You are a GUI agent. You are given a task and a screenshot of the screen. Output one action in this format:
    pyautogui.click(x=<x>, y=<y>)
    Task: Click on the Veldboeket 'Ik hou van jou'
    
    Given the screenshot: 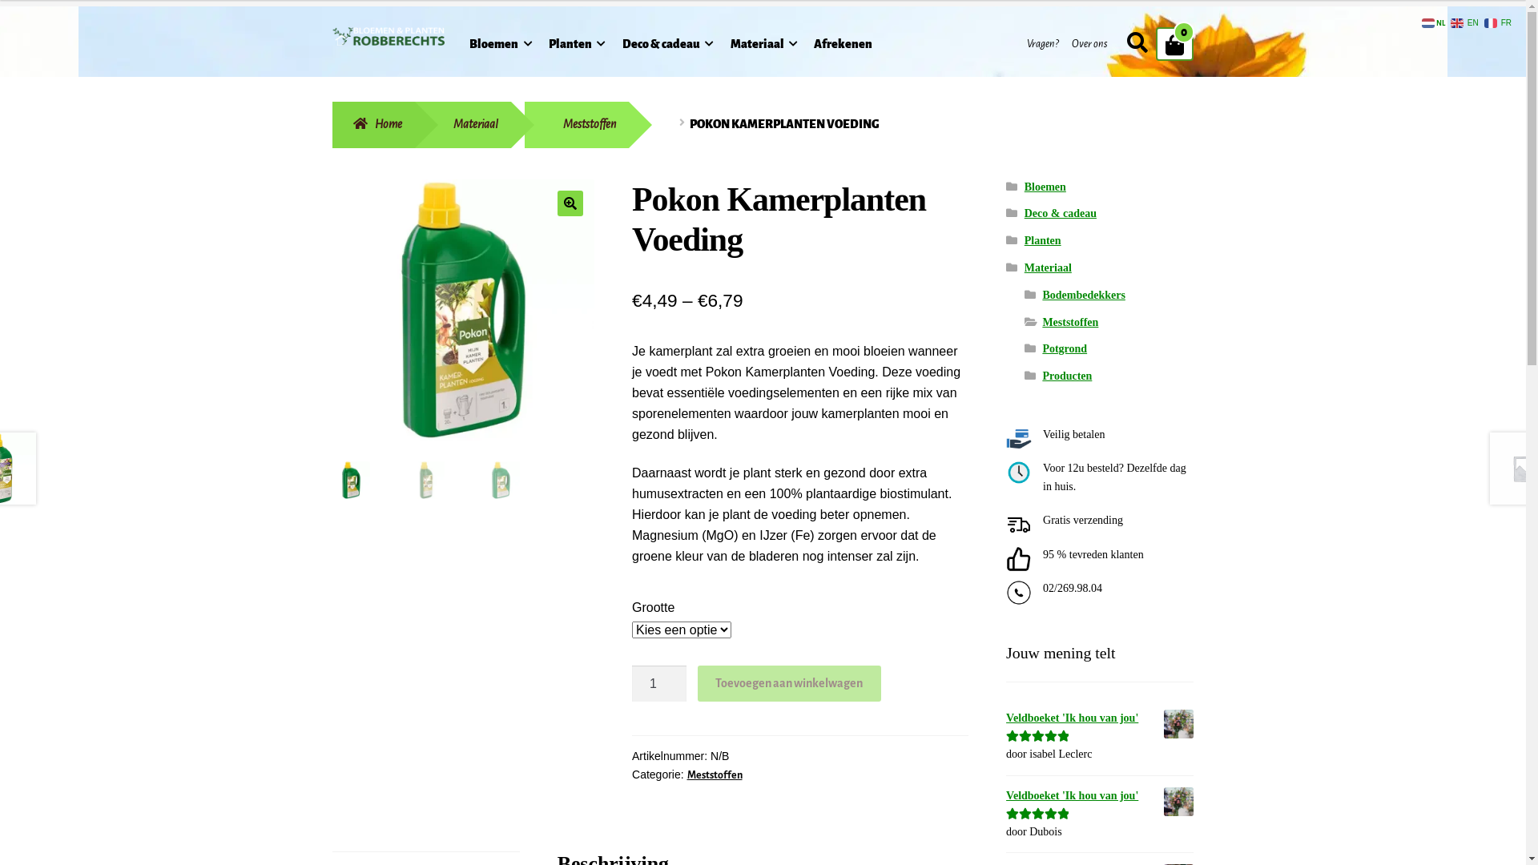 What is the action you would take?
    pyautogui.click(x=1100, y=719)
    